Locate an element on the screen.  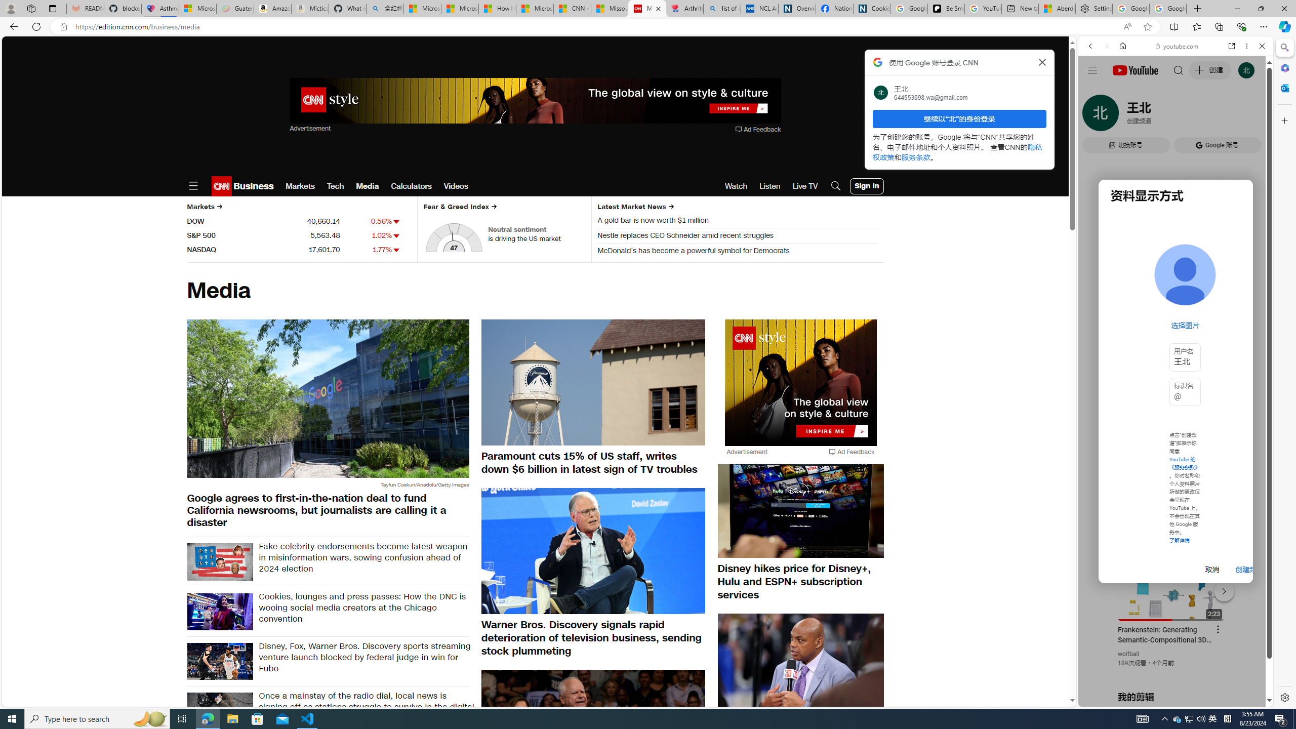
Business is located at coordinates (253, 186).